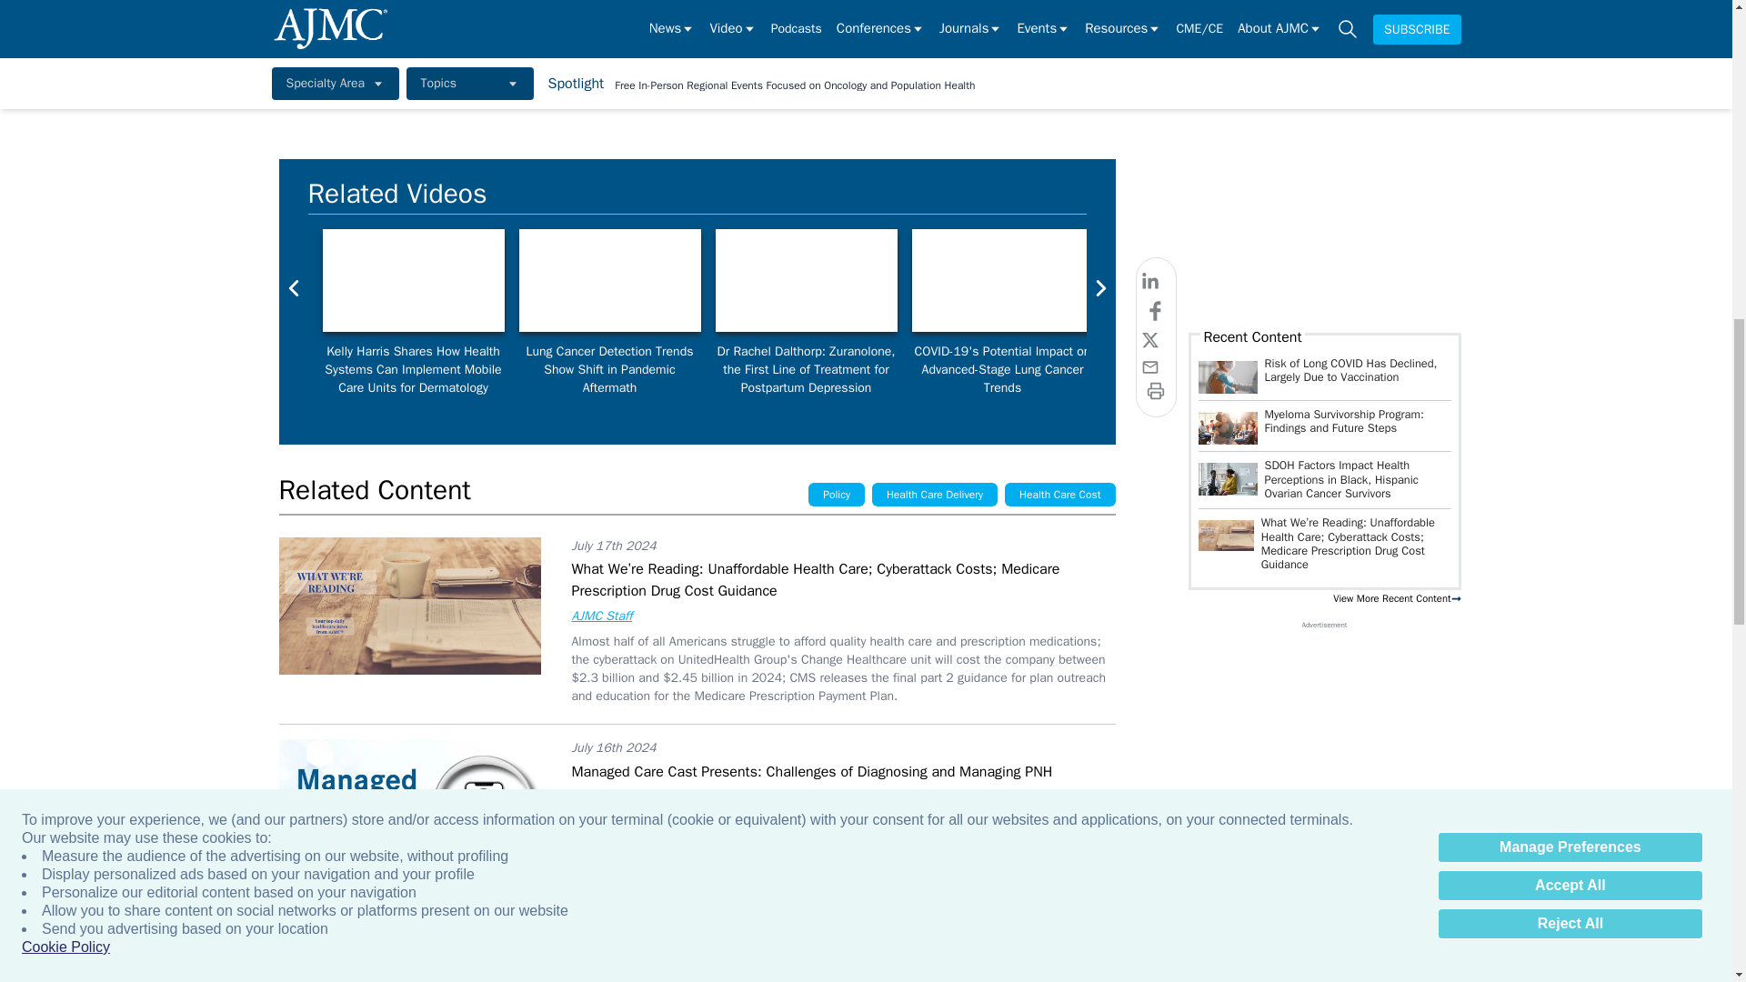 Image resolution: width=1746 pixels, height=982 pixels. Describe the element at coordinates (806, 280) in the screenshot. I see `Rachel Dalthorp, MD` at that location.